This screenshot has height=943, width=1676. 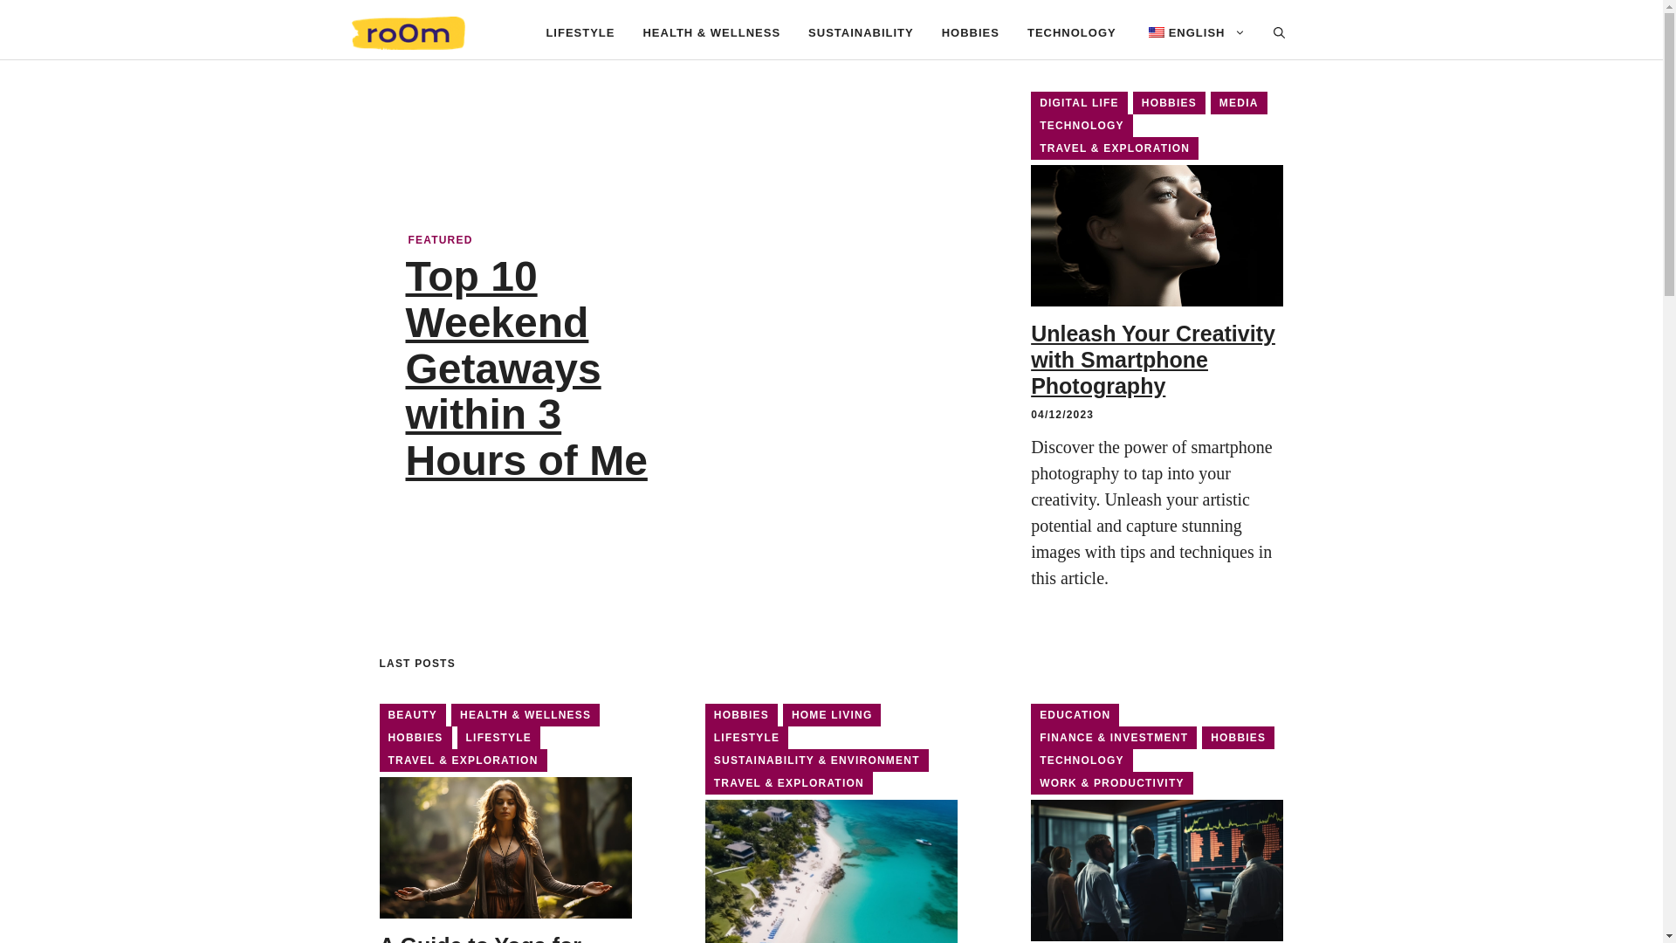 What do you see at coordinates (971, 33) in the screenshot?
I see `HOBBIES` at bounding box center [971, 33].